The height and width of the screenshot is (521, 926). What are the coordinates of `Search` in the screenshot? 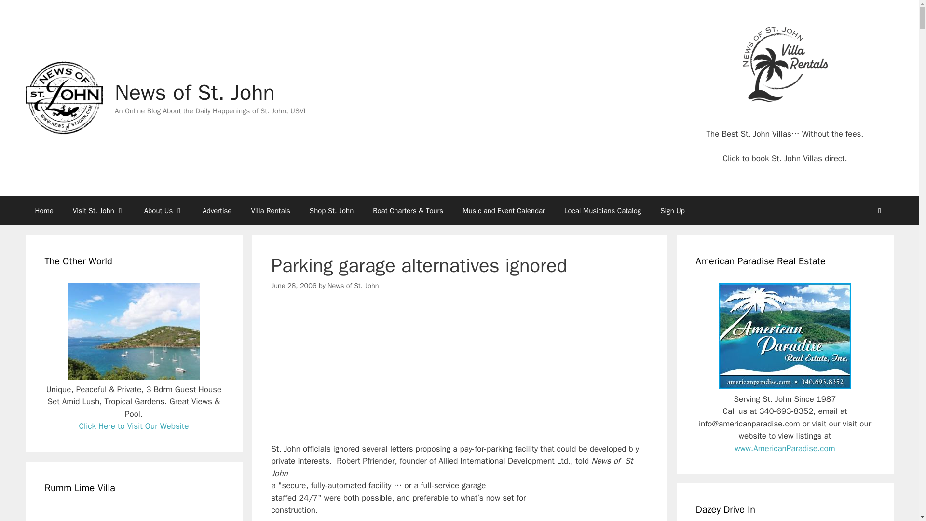 It's located at (879, 210).